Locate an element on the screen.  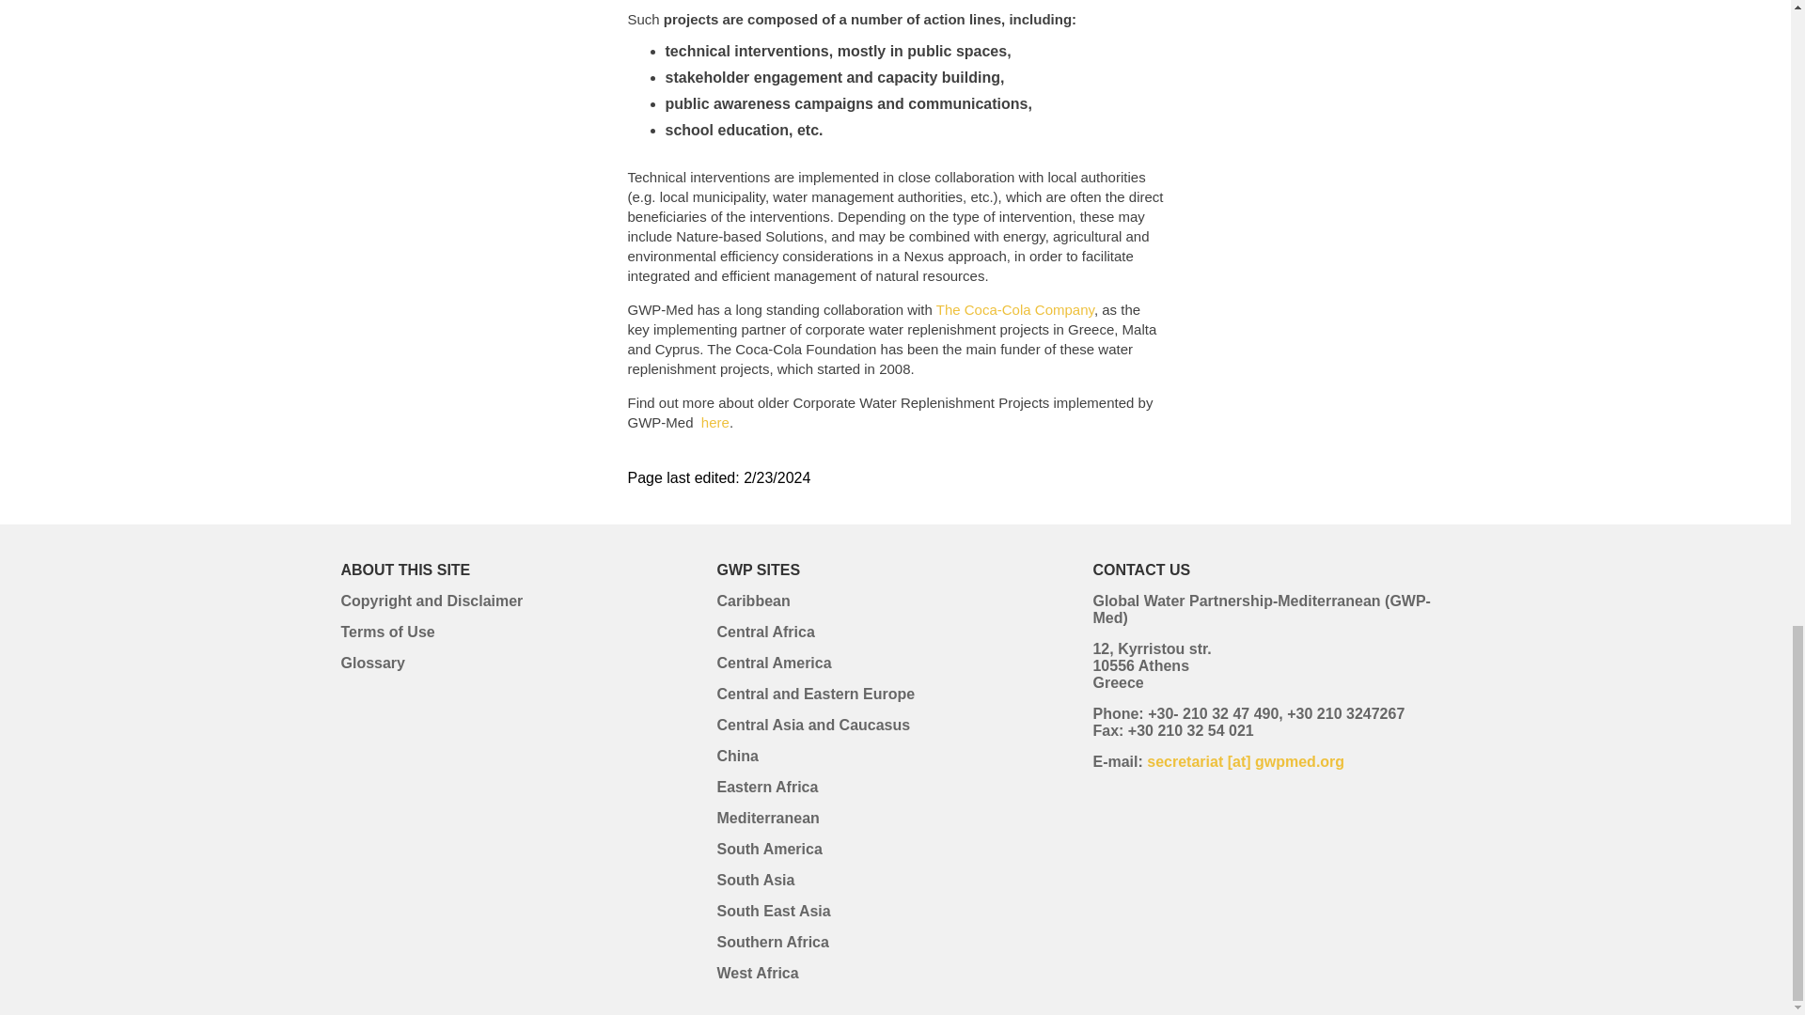
CACENA is located at coordinates (812, 724).